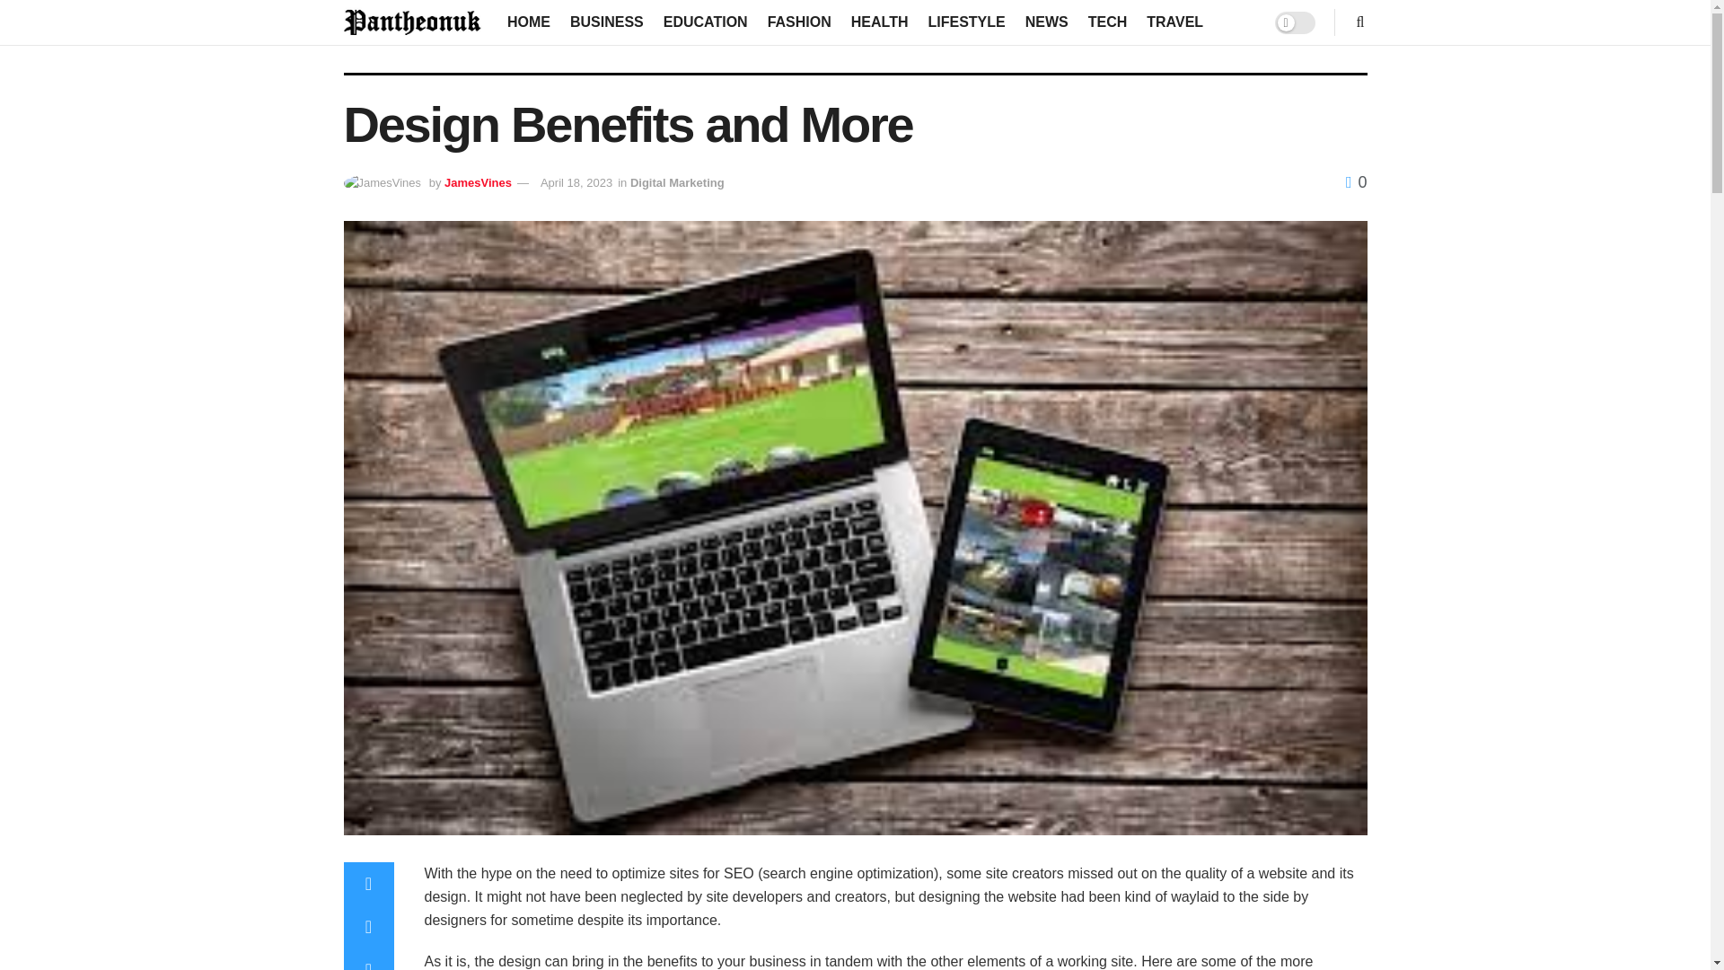 The width and height of the screenshot is (1724, 970). I want to click on NEWS, so click(1047, 22).